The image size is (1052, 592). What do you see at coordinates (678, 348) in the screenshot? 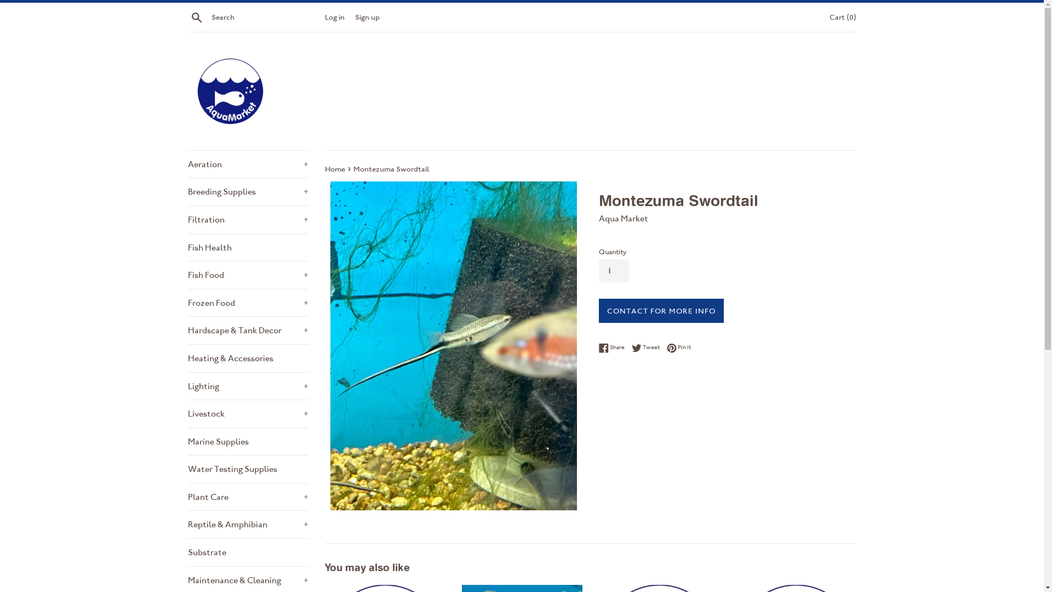
I see `Pin it
Pin on Pinterest` at bounding box center [678, 348].